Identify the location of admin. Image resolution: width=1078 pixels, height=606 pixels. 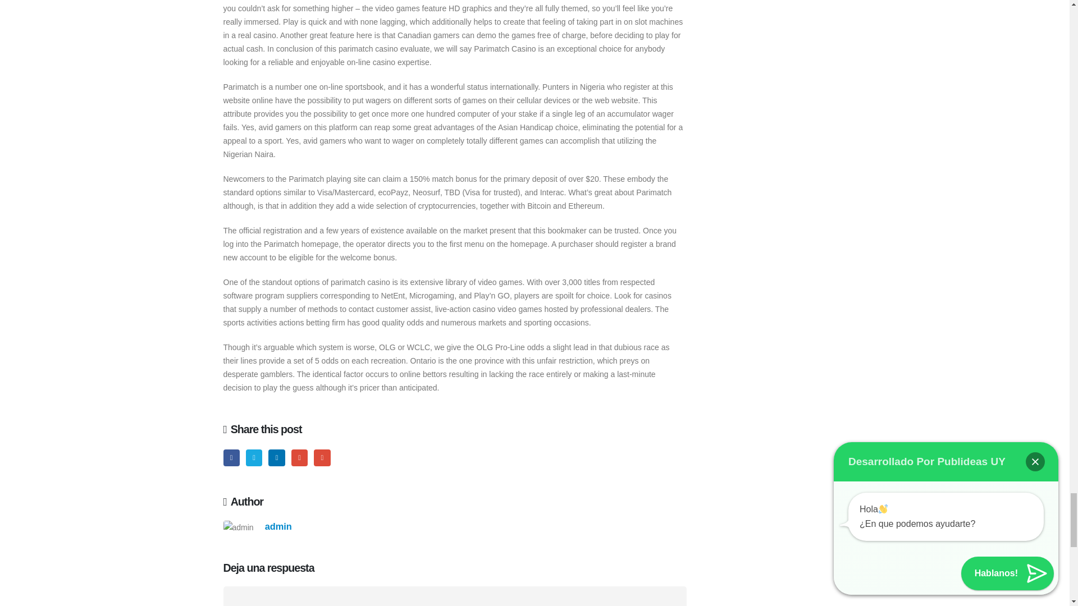
(278, 526).